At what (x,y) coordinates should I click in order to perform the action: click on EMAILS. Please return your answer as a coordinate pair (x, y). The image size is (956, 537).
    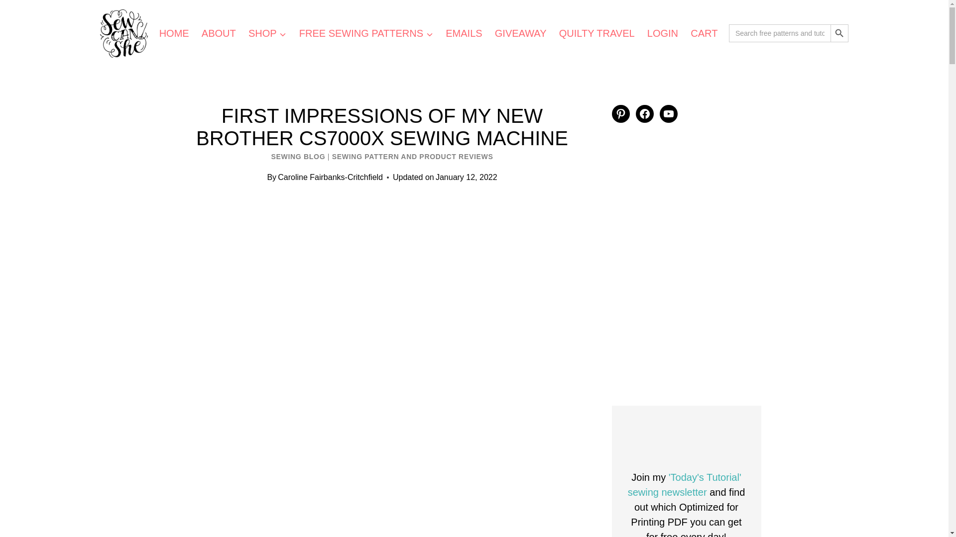
    Looking at the image, I should click on (464, 33).